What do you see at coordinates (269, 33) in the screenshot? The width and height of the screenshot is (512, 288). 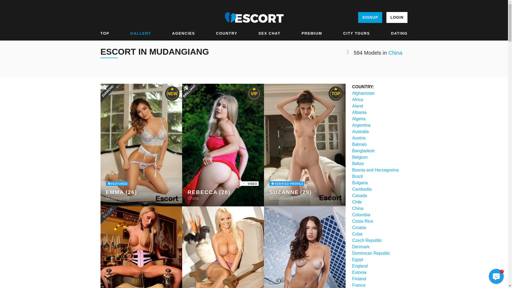 I see `SEX CHAT` at bounding box center [269, 33].